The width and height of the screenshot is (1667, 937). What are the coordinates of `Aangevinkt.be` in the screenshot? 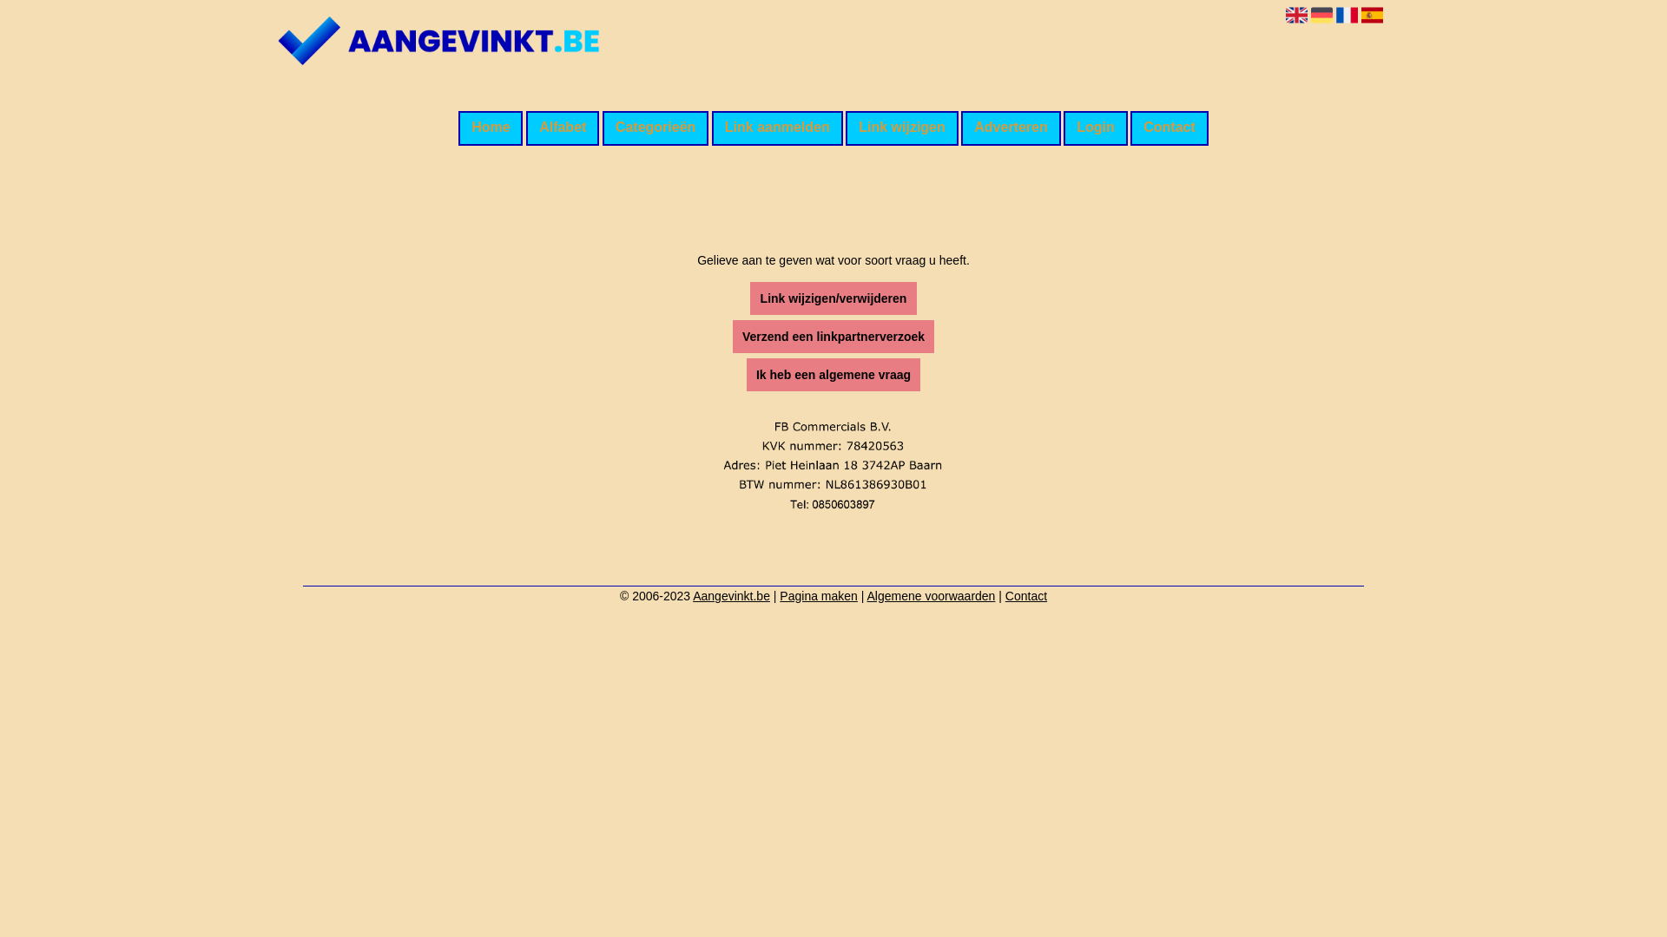 It's located at (731, 596).